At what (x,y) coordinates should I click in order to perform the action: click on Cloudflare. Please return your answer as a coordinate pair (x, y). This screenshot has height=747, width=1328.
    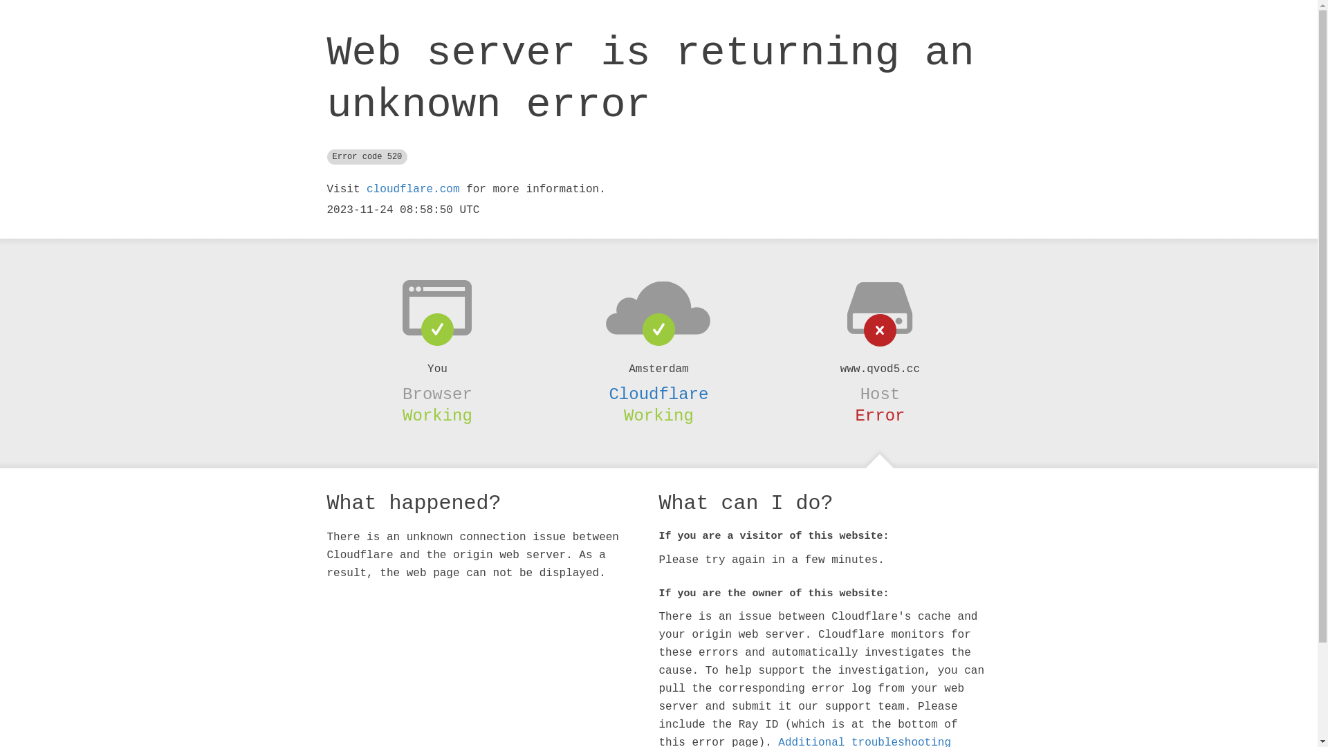
    Looking at the image, I should click on (658, 394).